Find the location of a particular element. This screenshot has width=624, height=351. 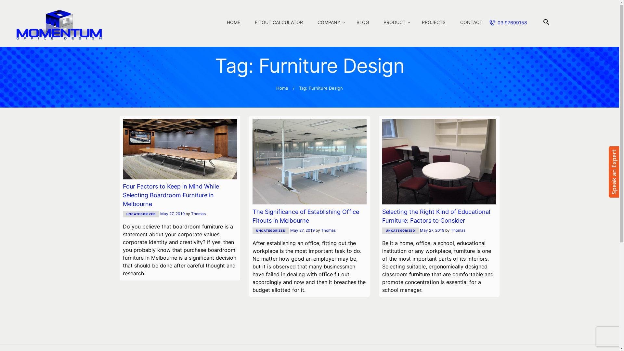

UNCATEGORIZED is located at coordinates (141, 214).